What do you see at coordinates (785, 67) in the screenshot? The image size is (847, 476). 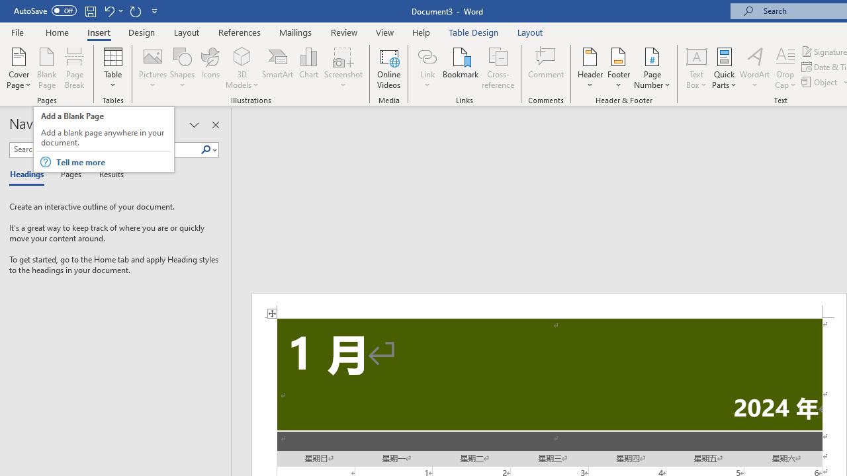 I see `Drop Cap` at bounding box center [785, 67].